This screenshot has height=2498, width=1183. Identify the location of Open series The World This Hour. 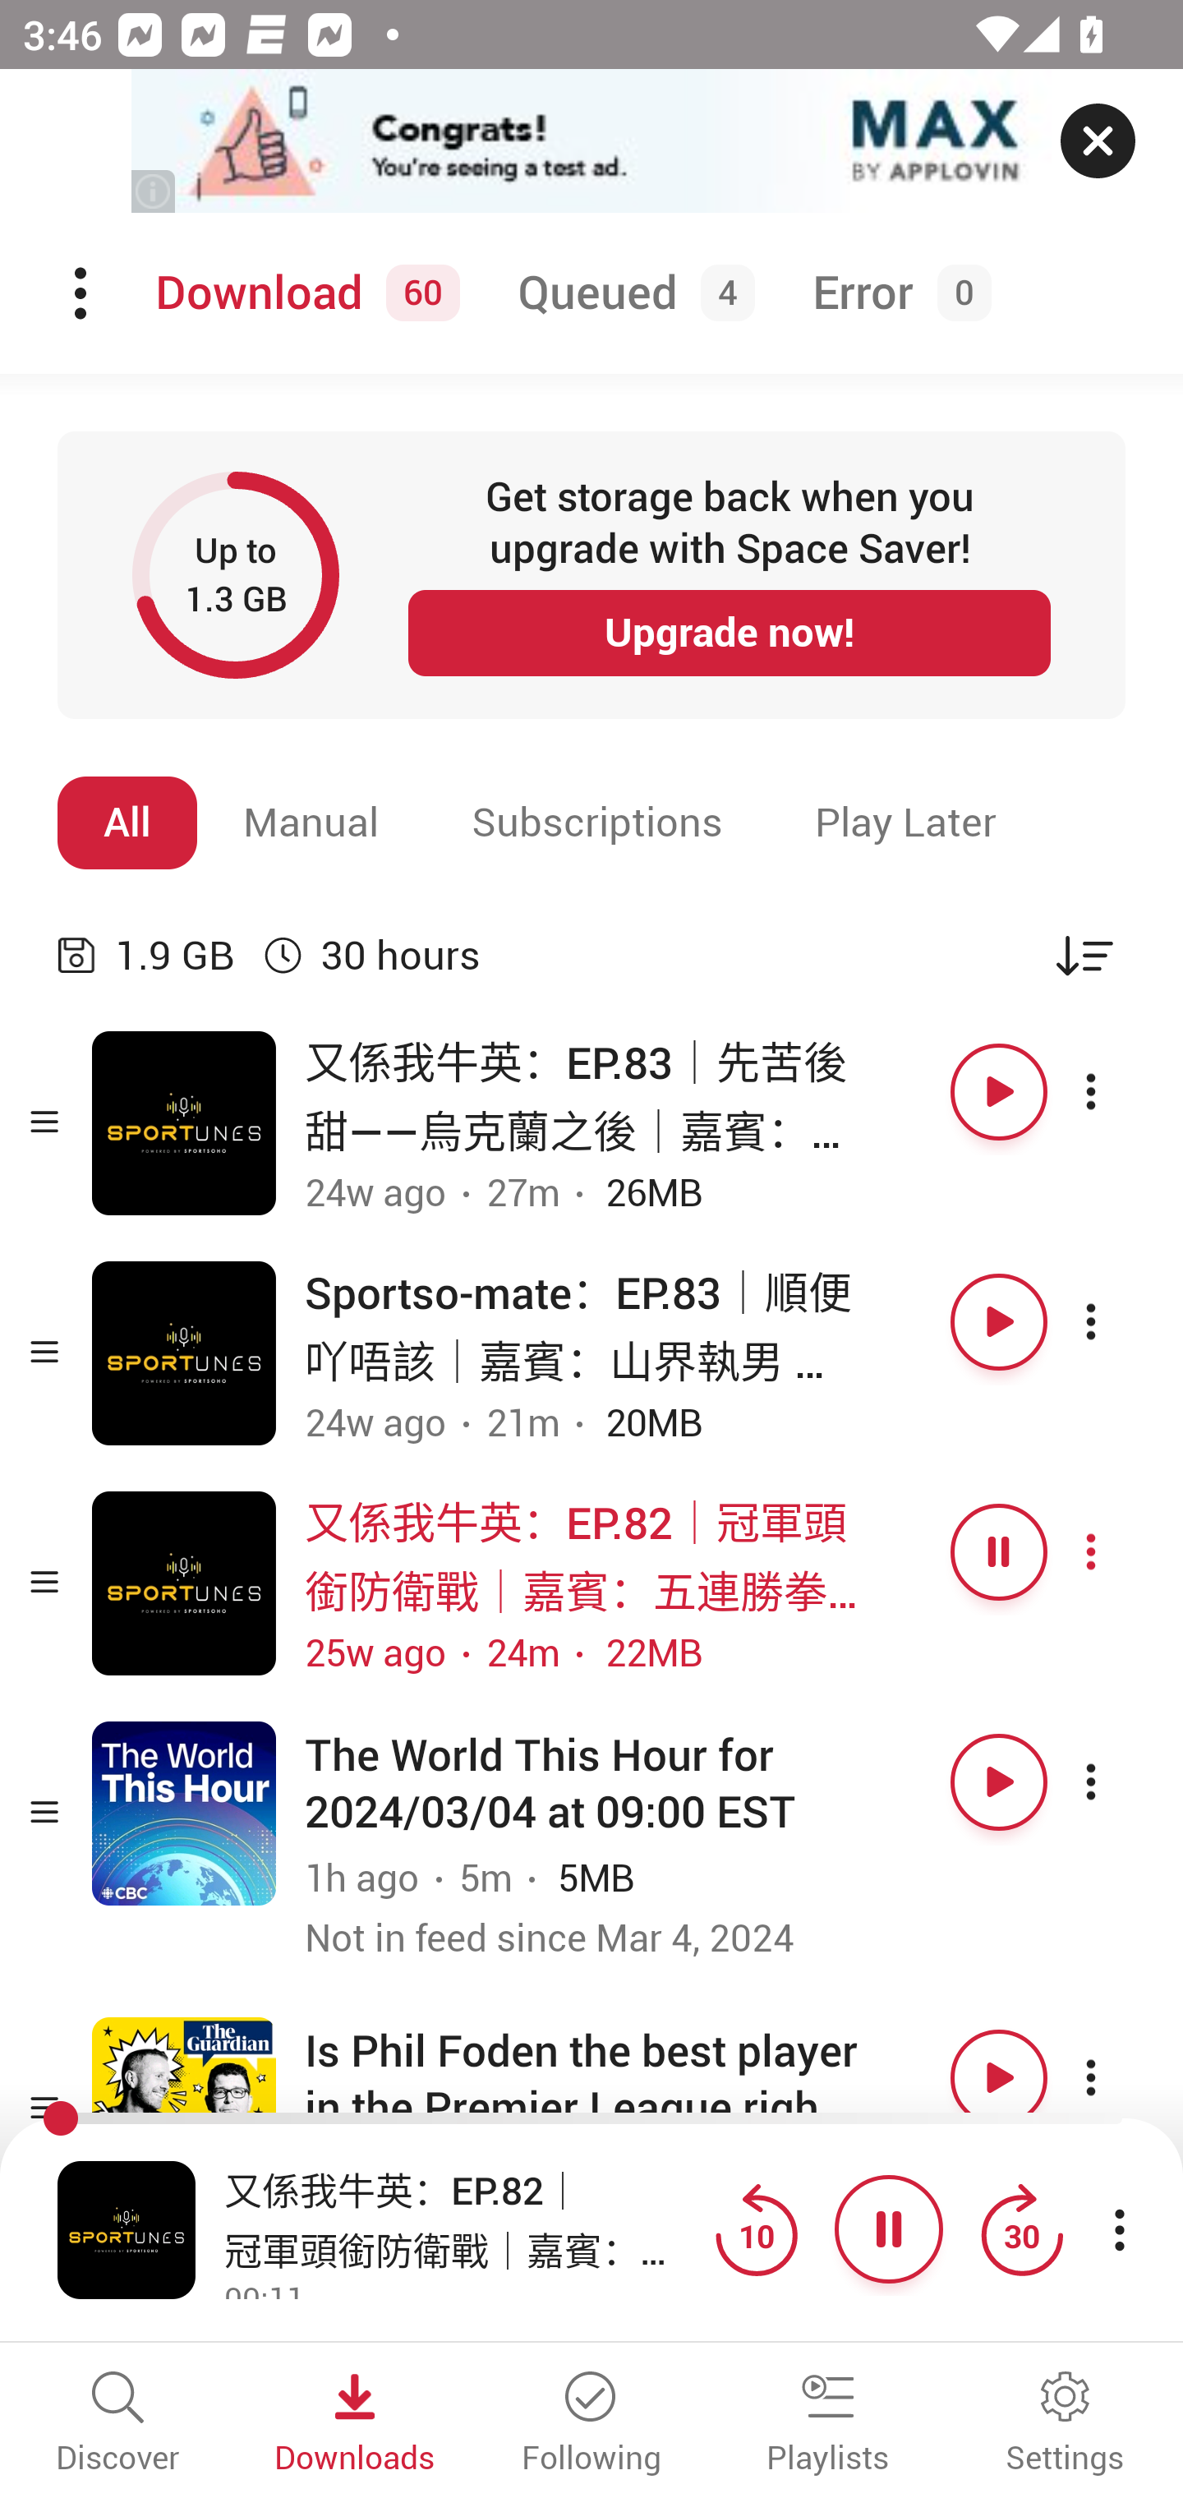
(184, 1813).